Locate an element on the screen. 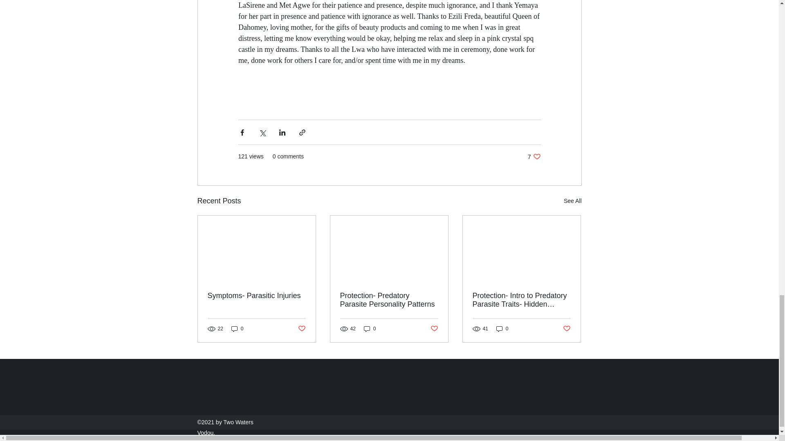  0 is located at coordinates (572, 201).